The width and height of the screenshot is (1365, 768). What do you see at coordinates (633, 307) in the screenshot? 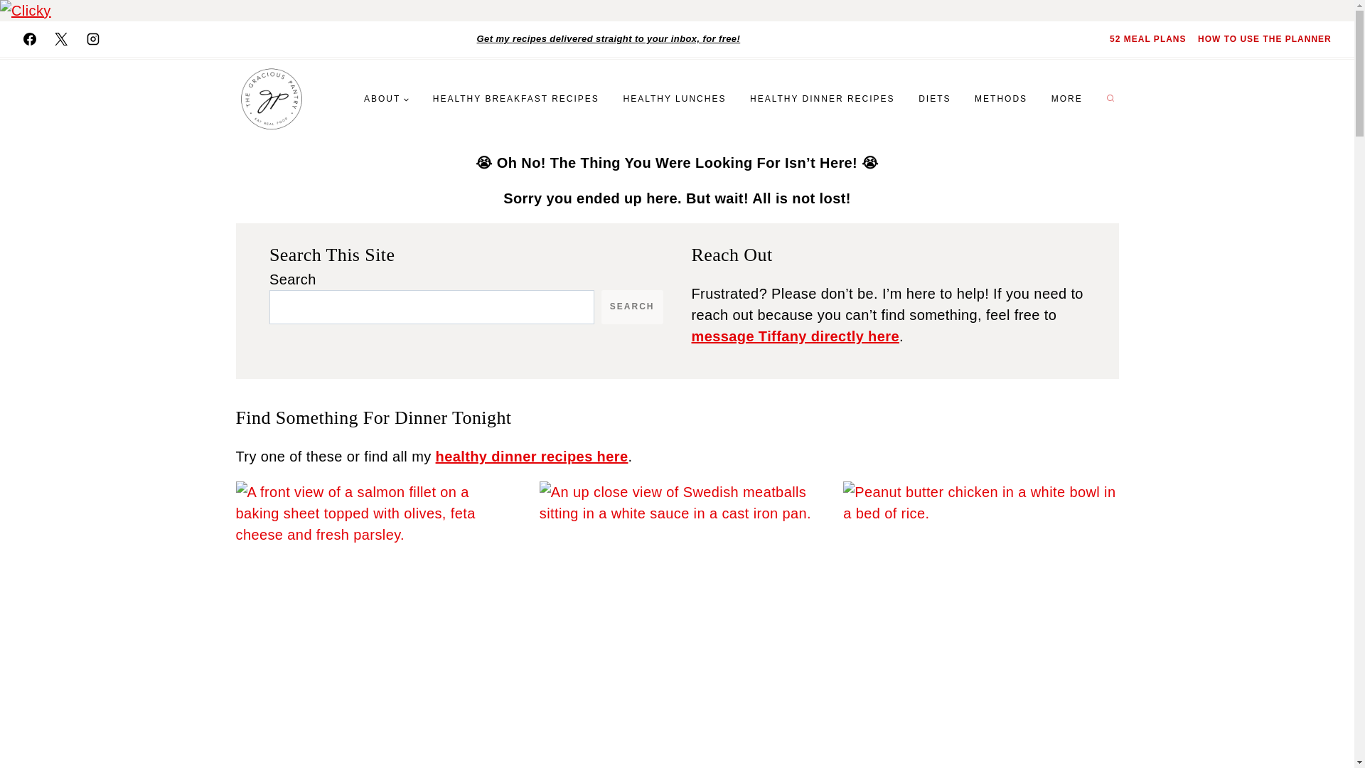
I see `SEARCH` at bounding box center [633, 307].